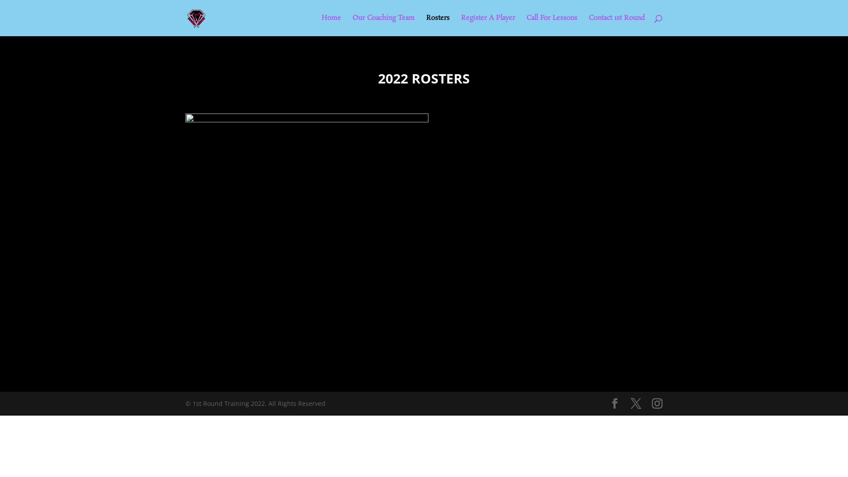  Describe the element at coordinates (488, 26) in the screenshot. I see `Register A Player` at that location.